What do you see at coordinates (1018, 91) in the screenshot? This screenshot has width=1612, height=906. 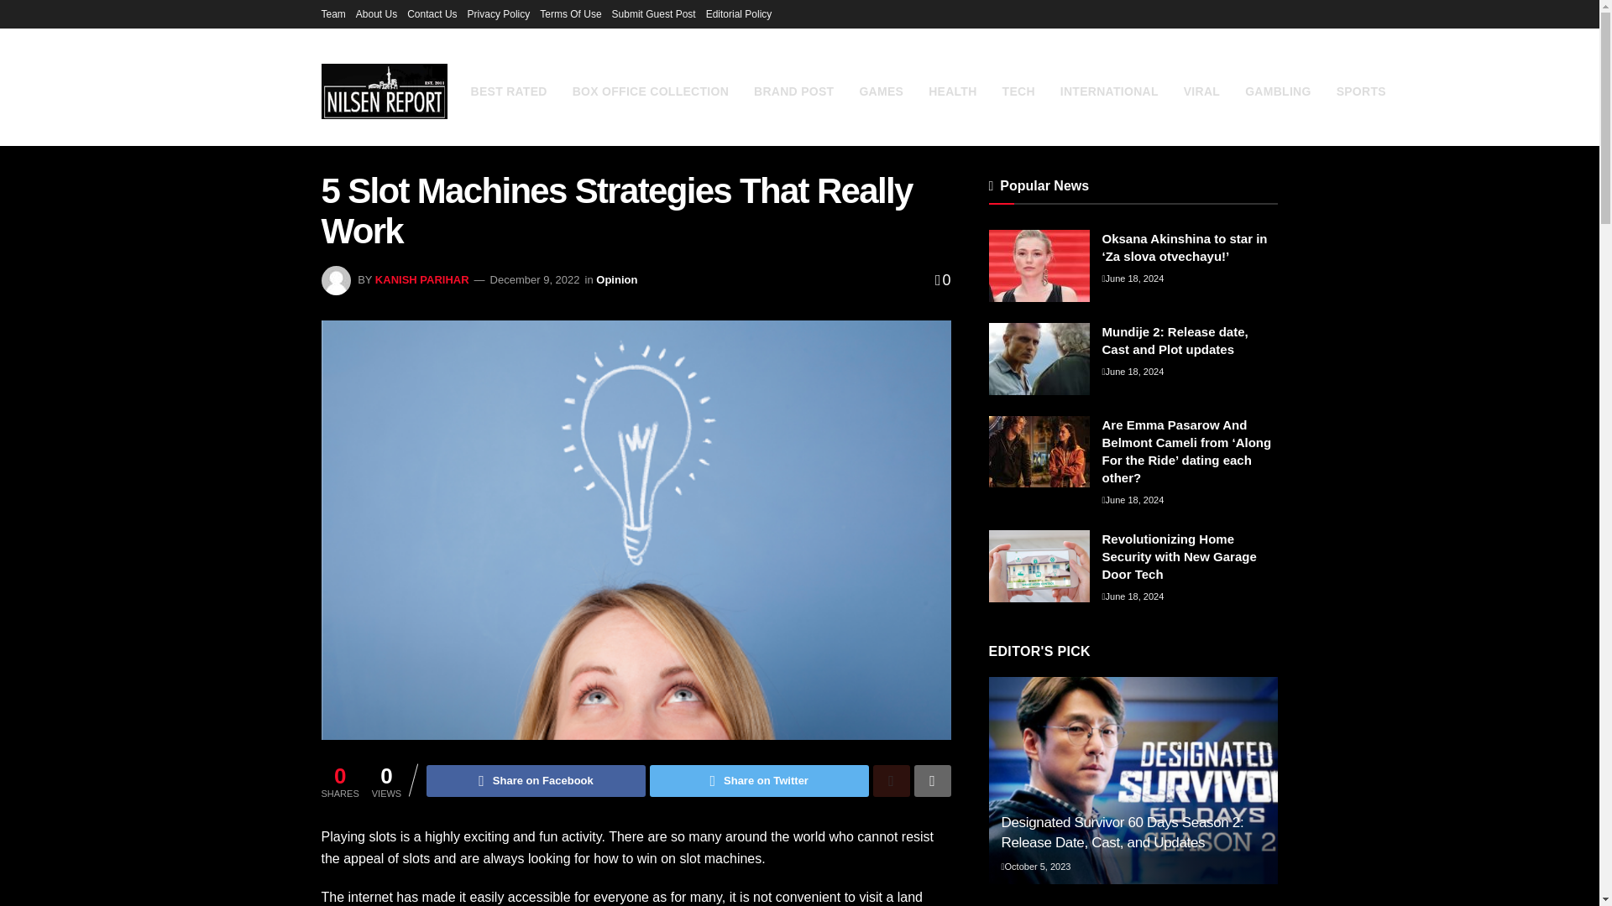 I see `TECH` at bounding box center [1018, 91].